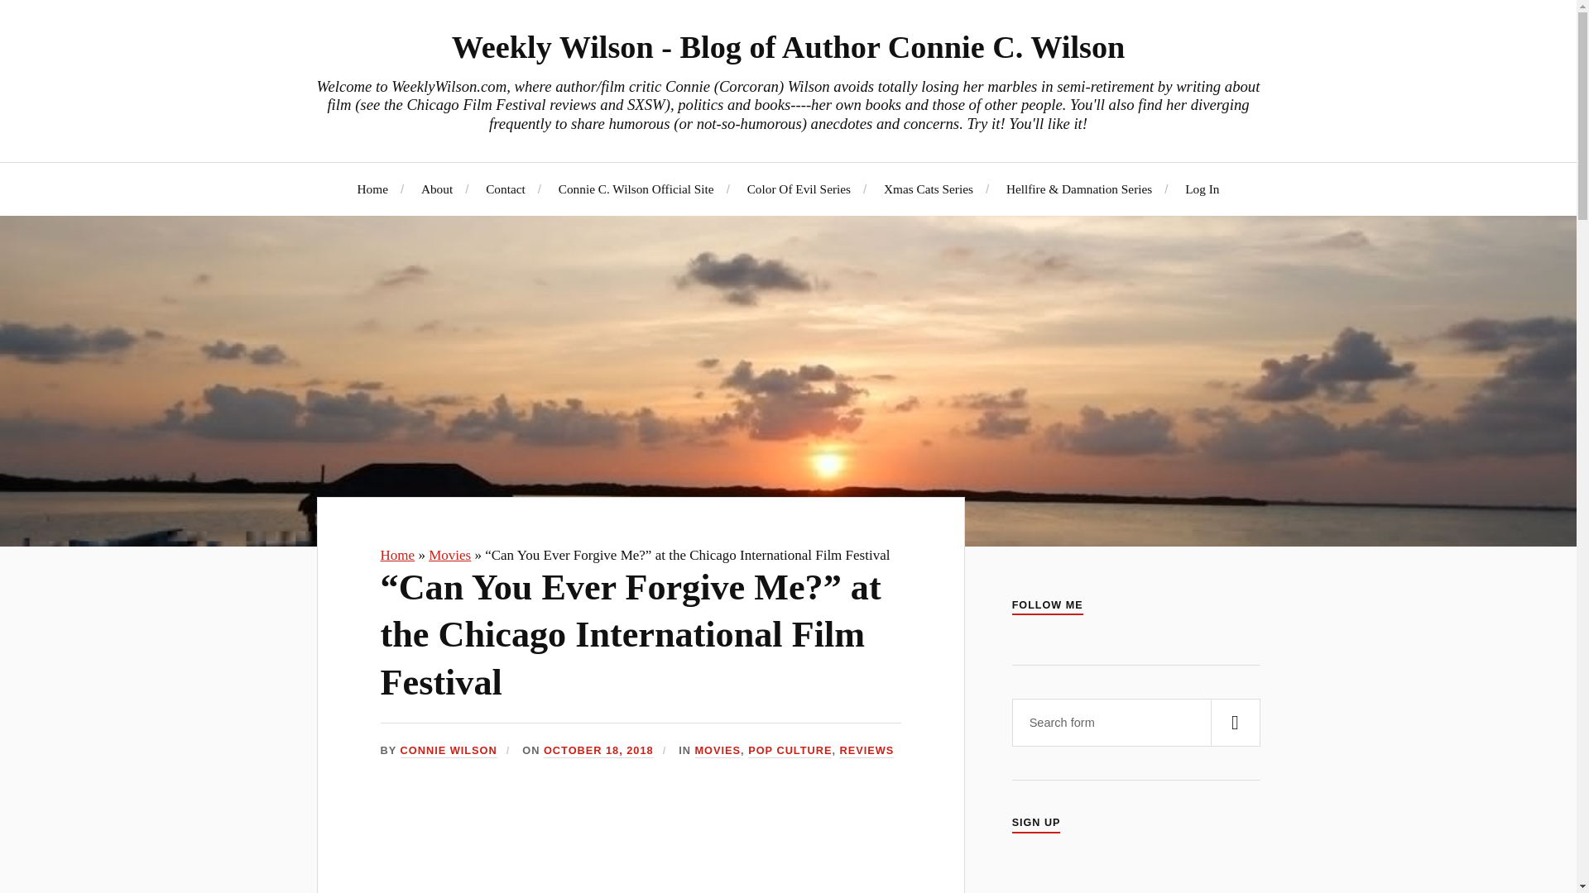 Image resolution: width=1589 pixels, height=893 pixels. I want to click on POP CULTURE, so click(790, 751).